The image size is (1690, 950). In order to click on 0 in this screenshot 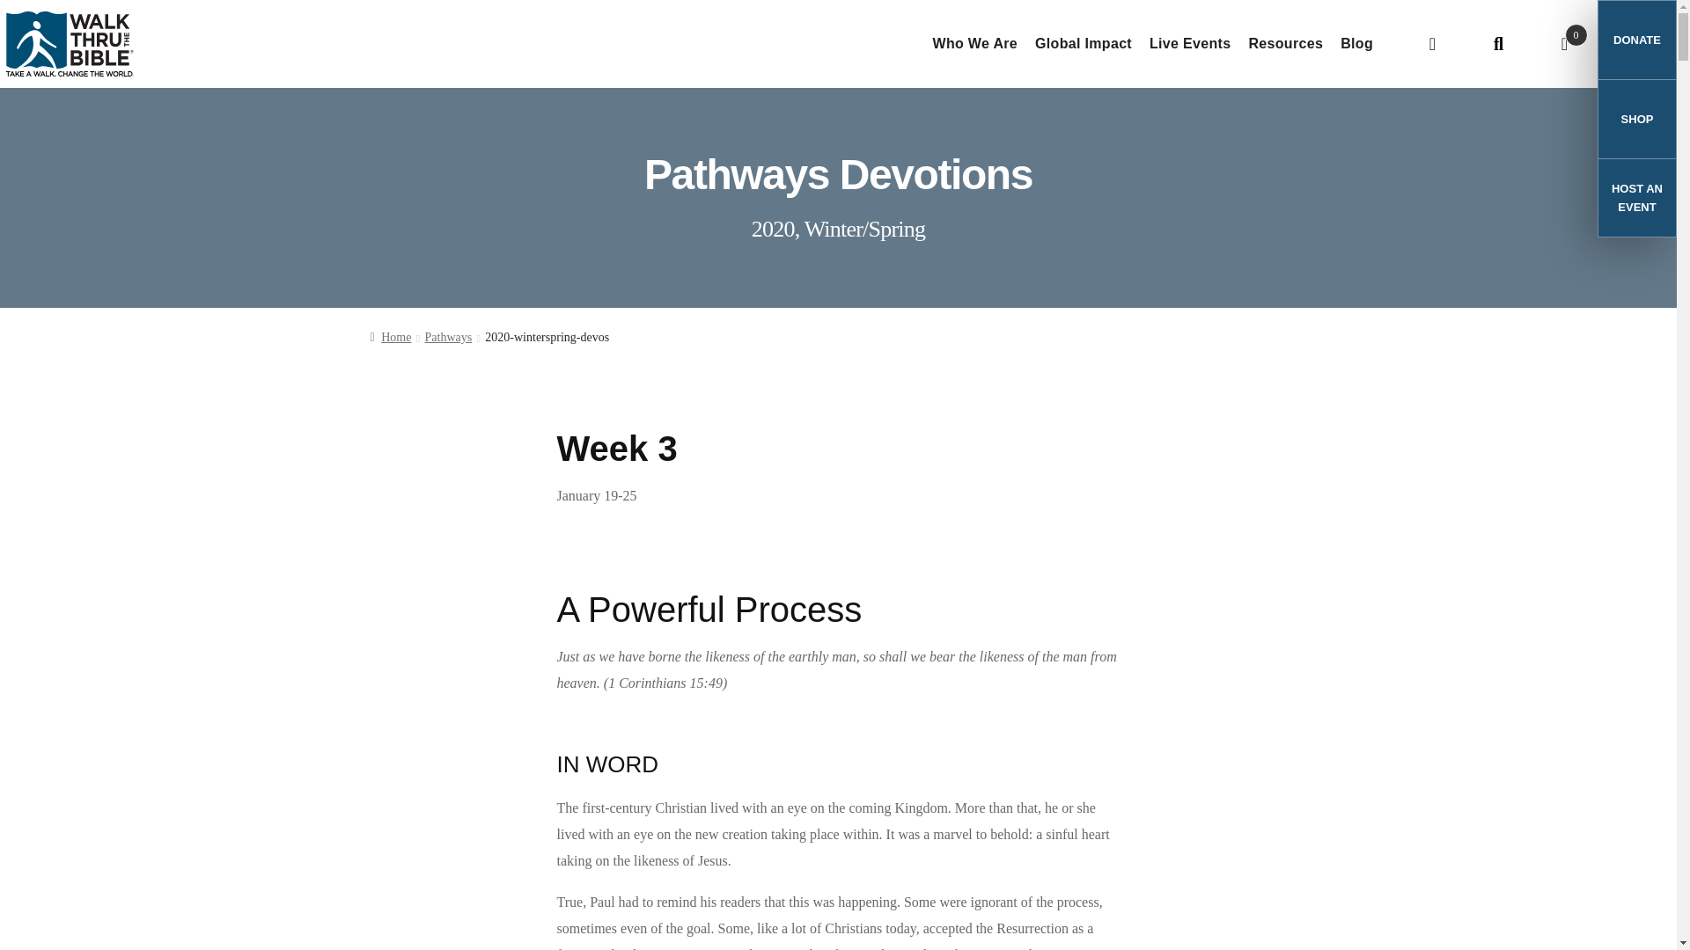, I will do `click(1563, 44)`.